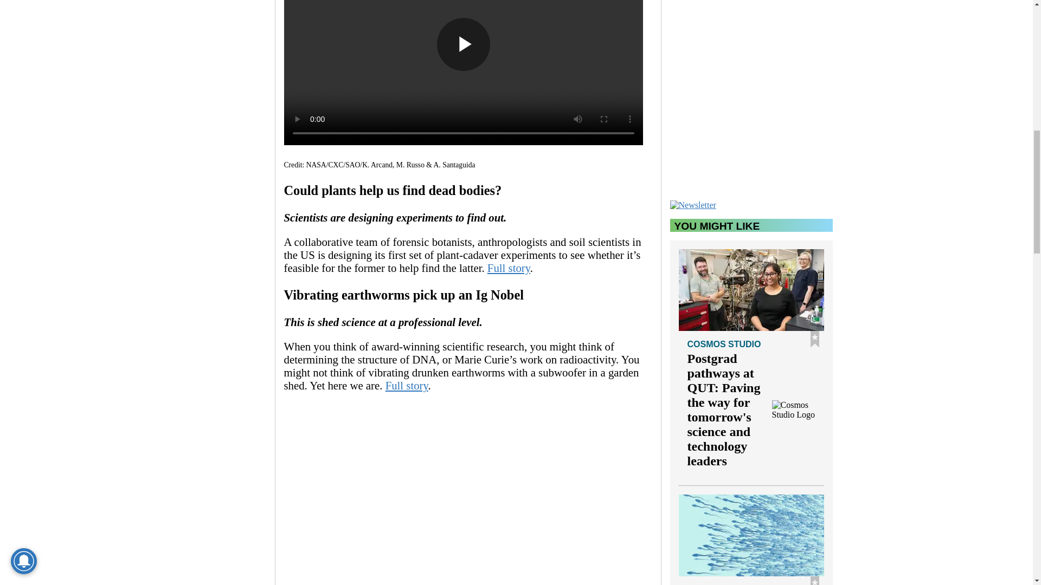  I want to click on and 12 others that we found intriguing 1, so click(464, 499).